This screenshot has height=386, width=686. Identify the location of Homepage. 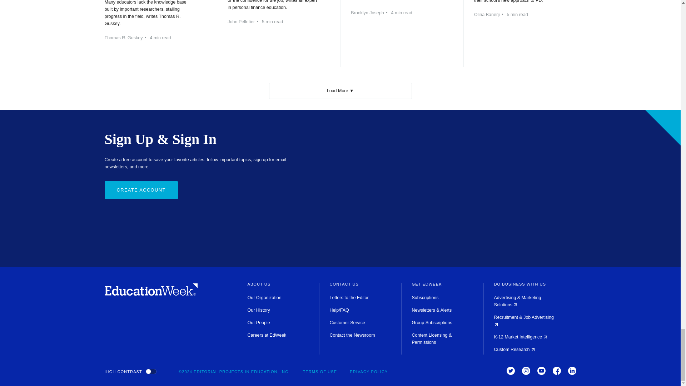
(151, 294).